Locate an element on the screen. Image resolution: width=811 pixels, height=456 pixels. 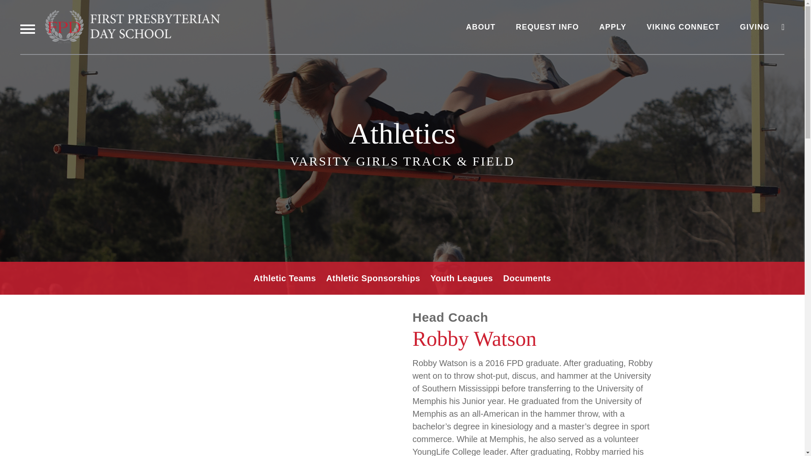
VIKING CONNECT is located at coordinates (683, 27).